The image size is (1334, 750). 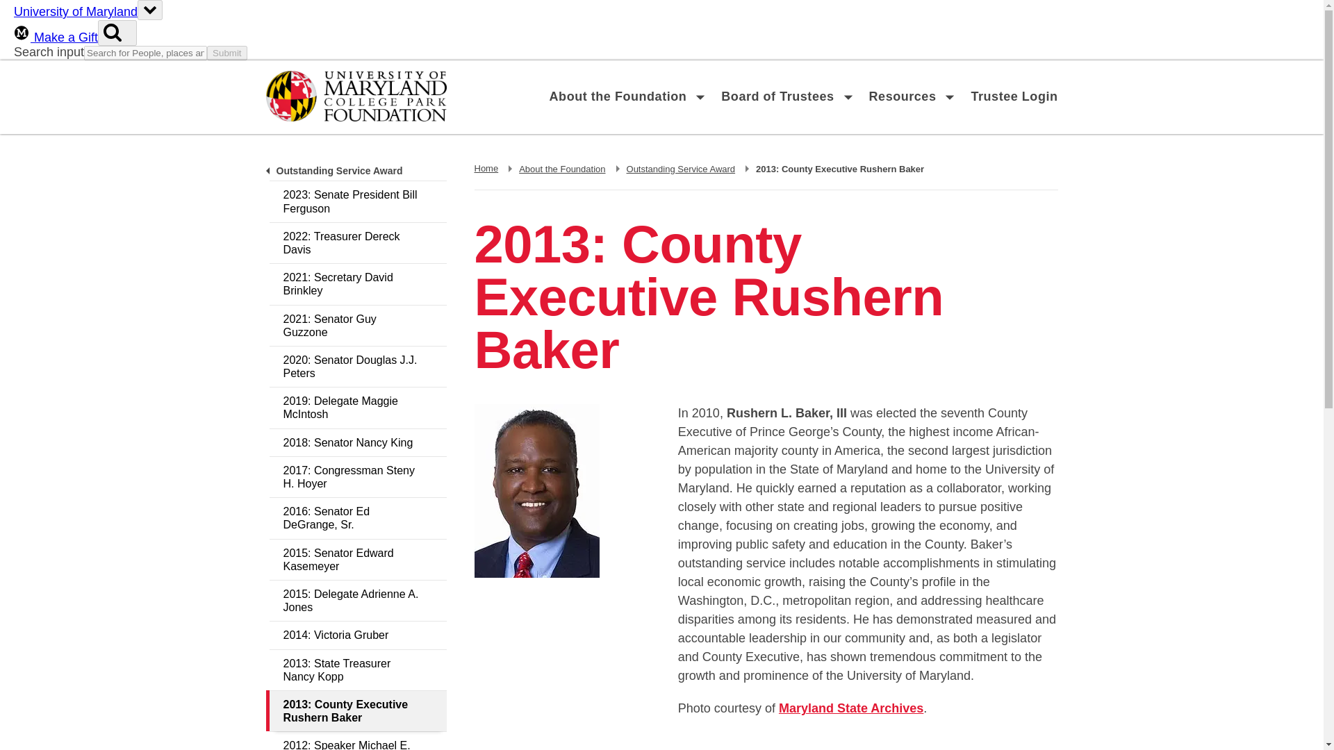 What do you see at coordinates (358, 442) in the screenshot?
I see `Maryland State Archives` at bounding box center [358, 442].